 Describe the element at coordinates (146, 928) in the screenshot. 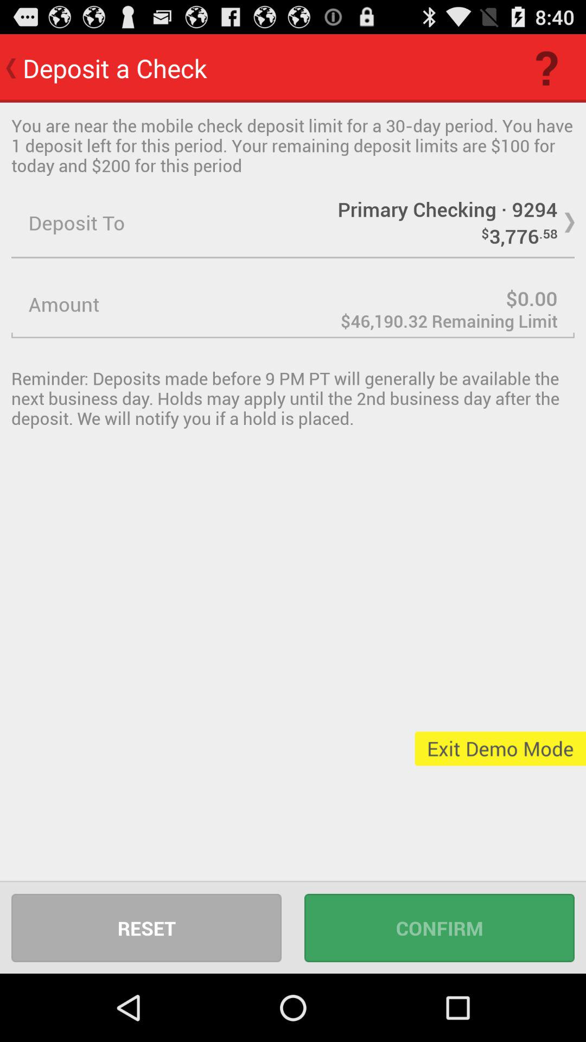

I see `choose icon next to confirm icon` at that location.